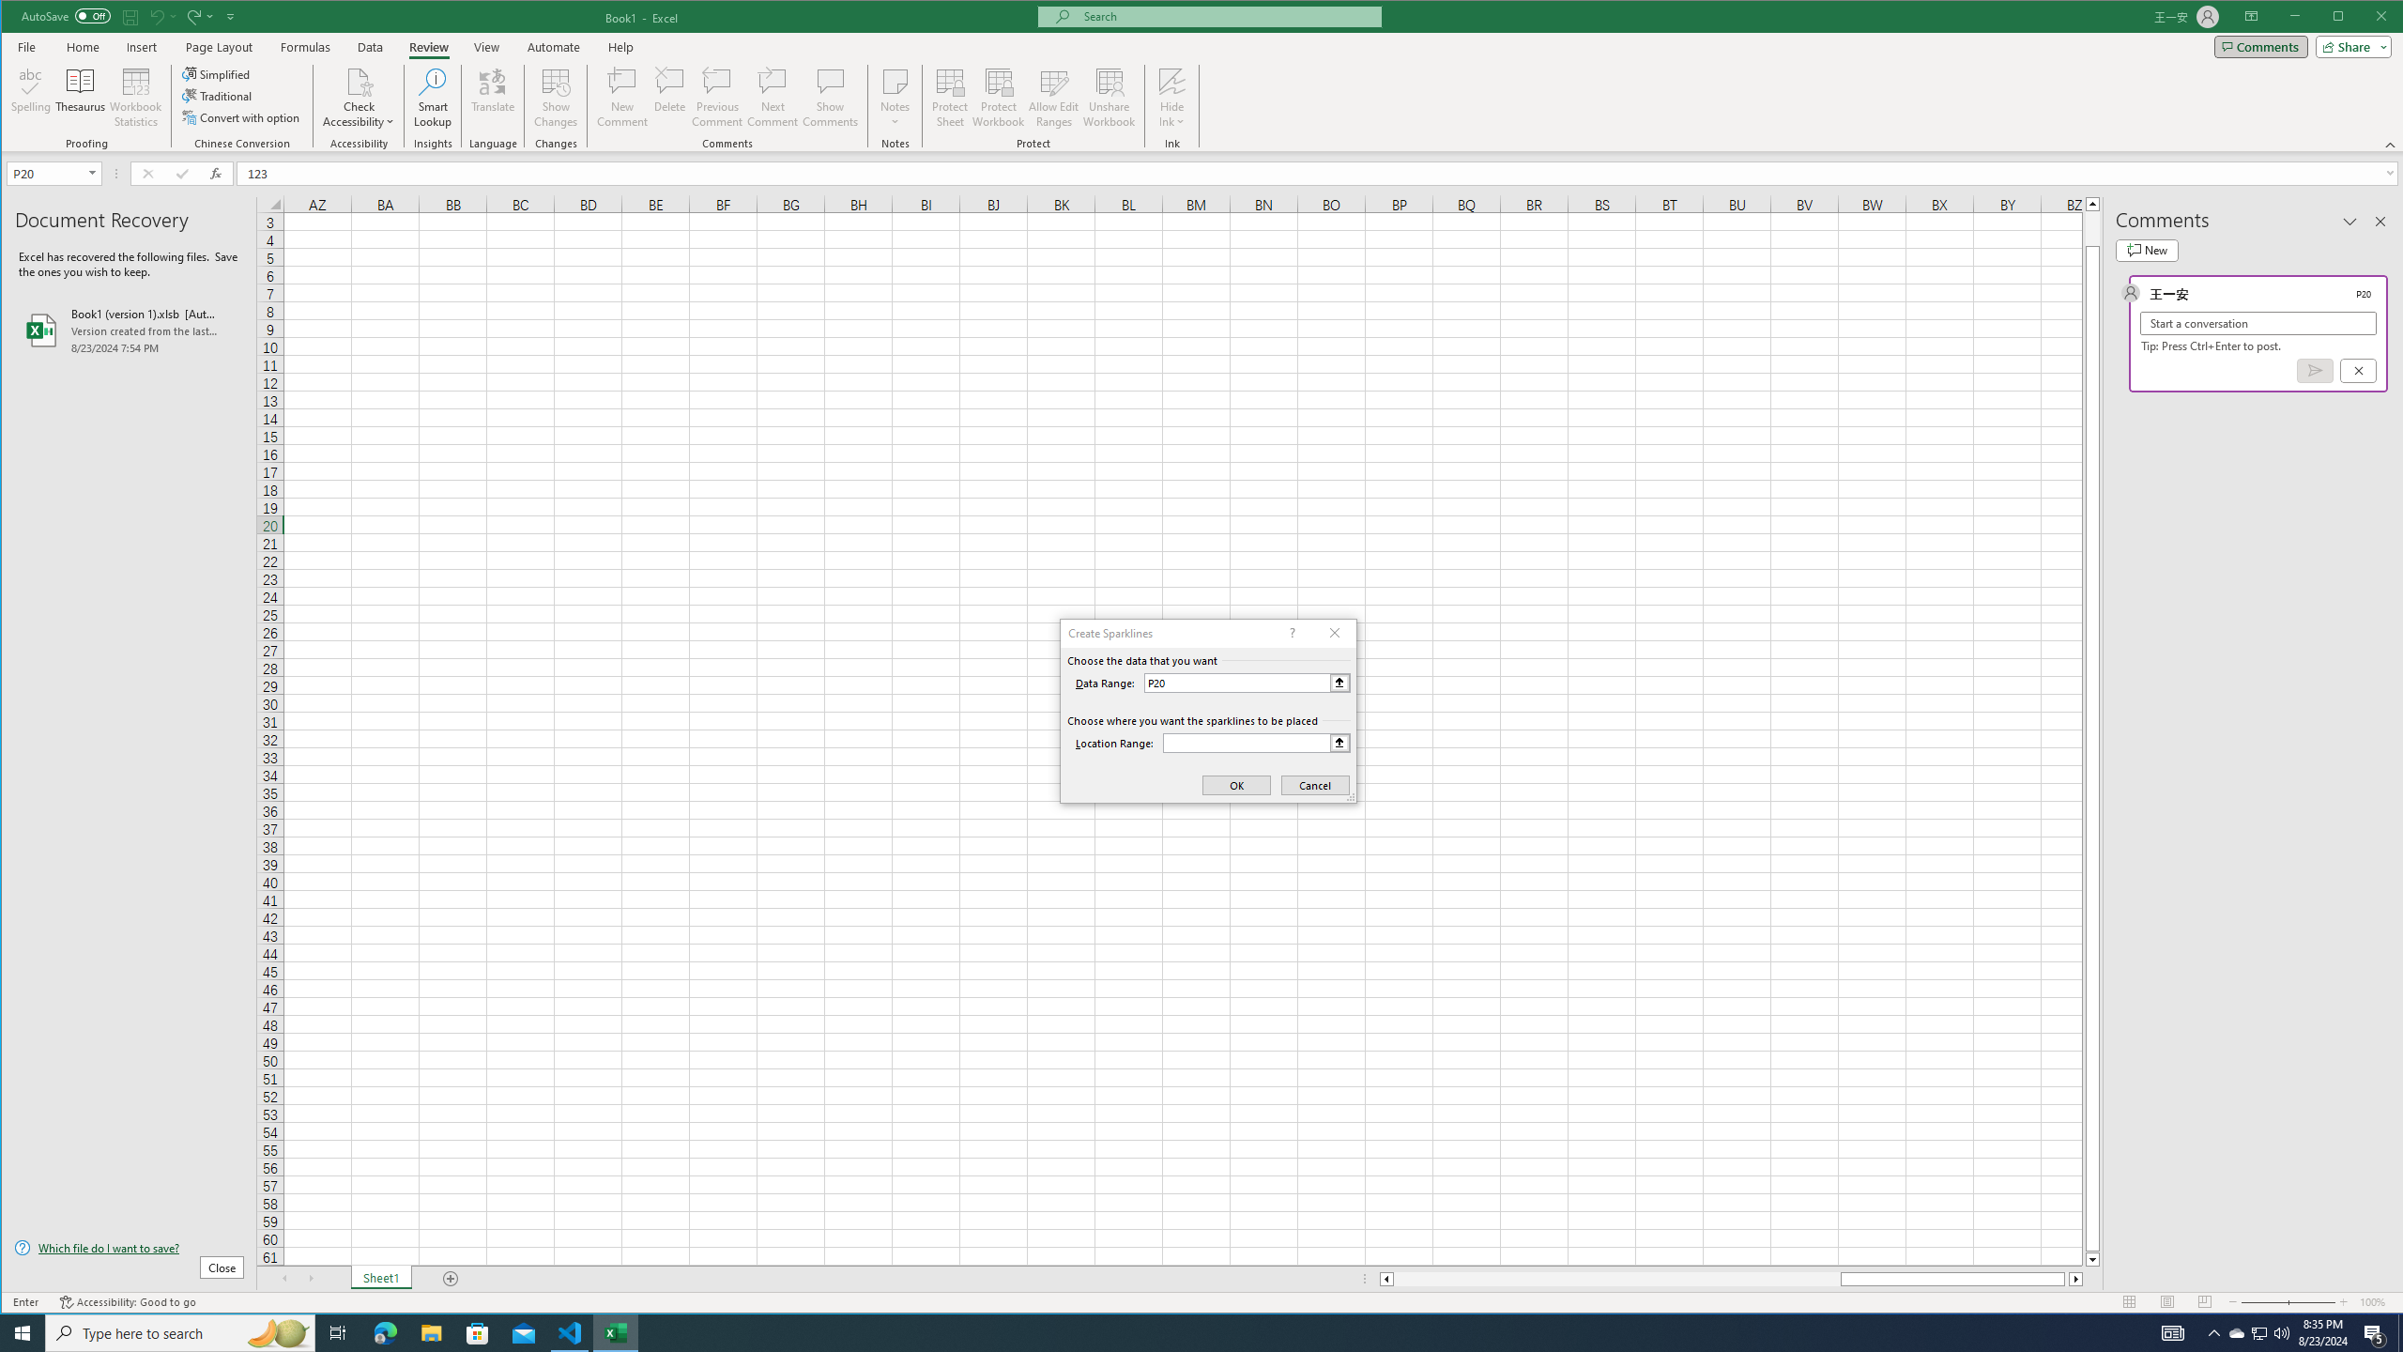  What do you see at coordinates (670, 98) in the screenshot?
I see `Delete` at bounding box center [670, 98].